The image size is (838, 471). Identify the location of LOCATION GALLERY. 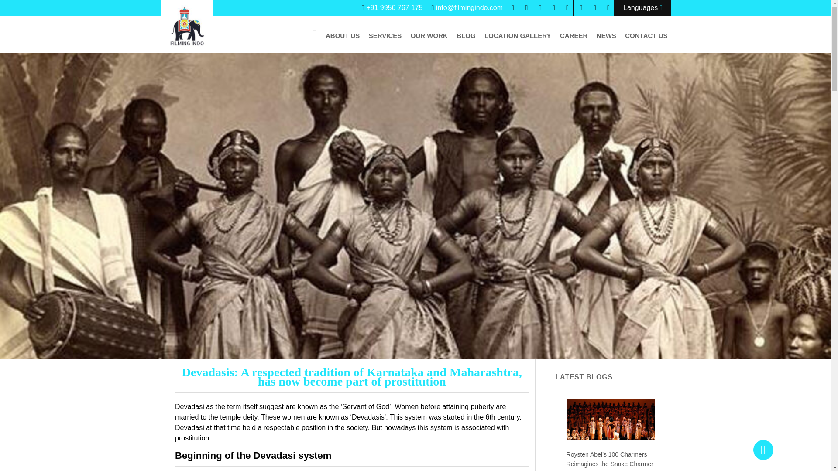
(518, 35).